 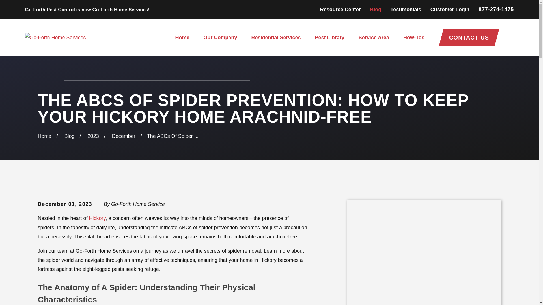 What do you see at coordinates (276, 38) in the screenshot?
I see `Residential Services` at bounding box center [276, 38].